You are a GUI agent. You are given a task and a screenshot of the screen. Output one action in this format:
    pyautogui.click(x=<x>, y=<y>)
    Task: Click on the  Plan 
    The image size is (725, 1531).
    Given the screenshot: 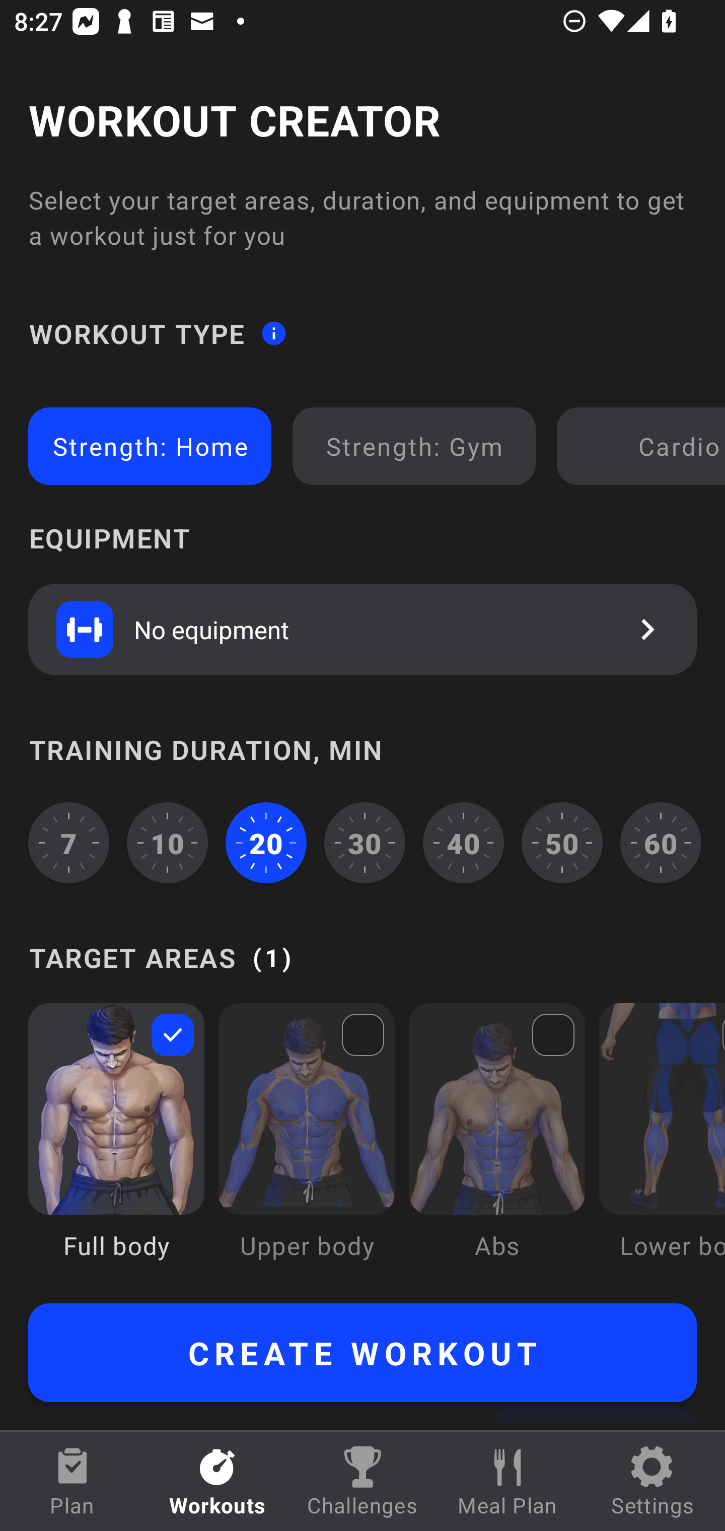 What is the action you would take?
    pyautogui.click(x=72, y=1482)
    